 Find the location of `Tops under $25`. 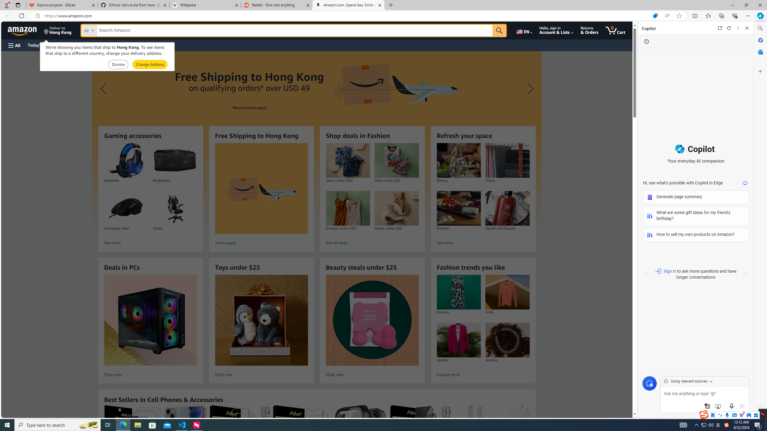

Tops under $25 is located at coordinates (396, 160).